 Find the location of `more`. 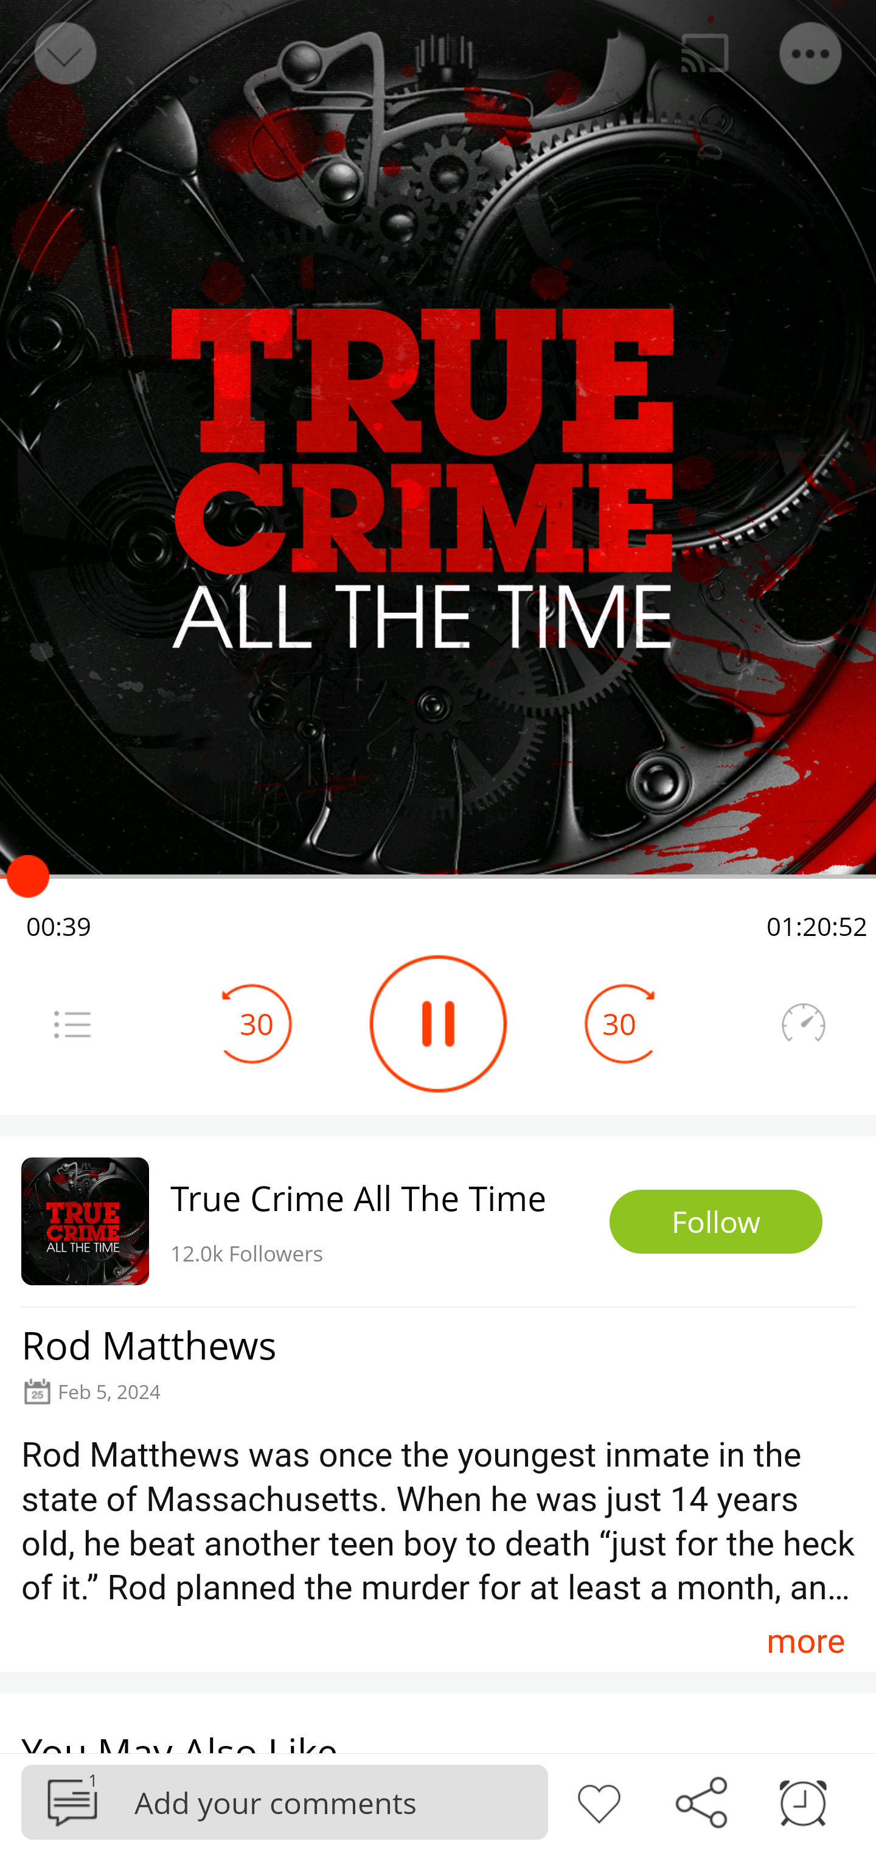

more is located at coordinates (805, 1641).